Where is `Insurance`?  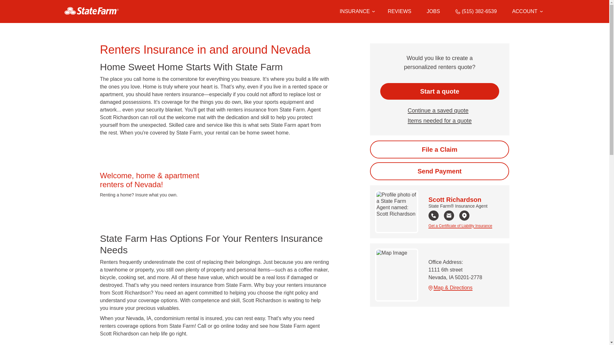 Insurance is located at coordinates (356, 11).